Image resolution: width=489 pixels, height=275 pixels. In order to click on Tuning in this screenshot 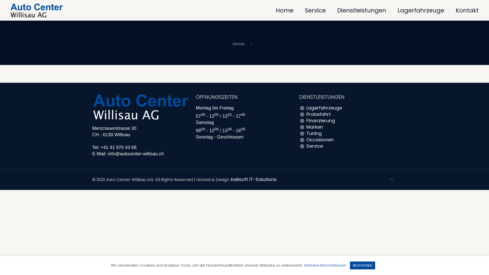, I will do `click(313, 133)`.